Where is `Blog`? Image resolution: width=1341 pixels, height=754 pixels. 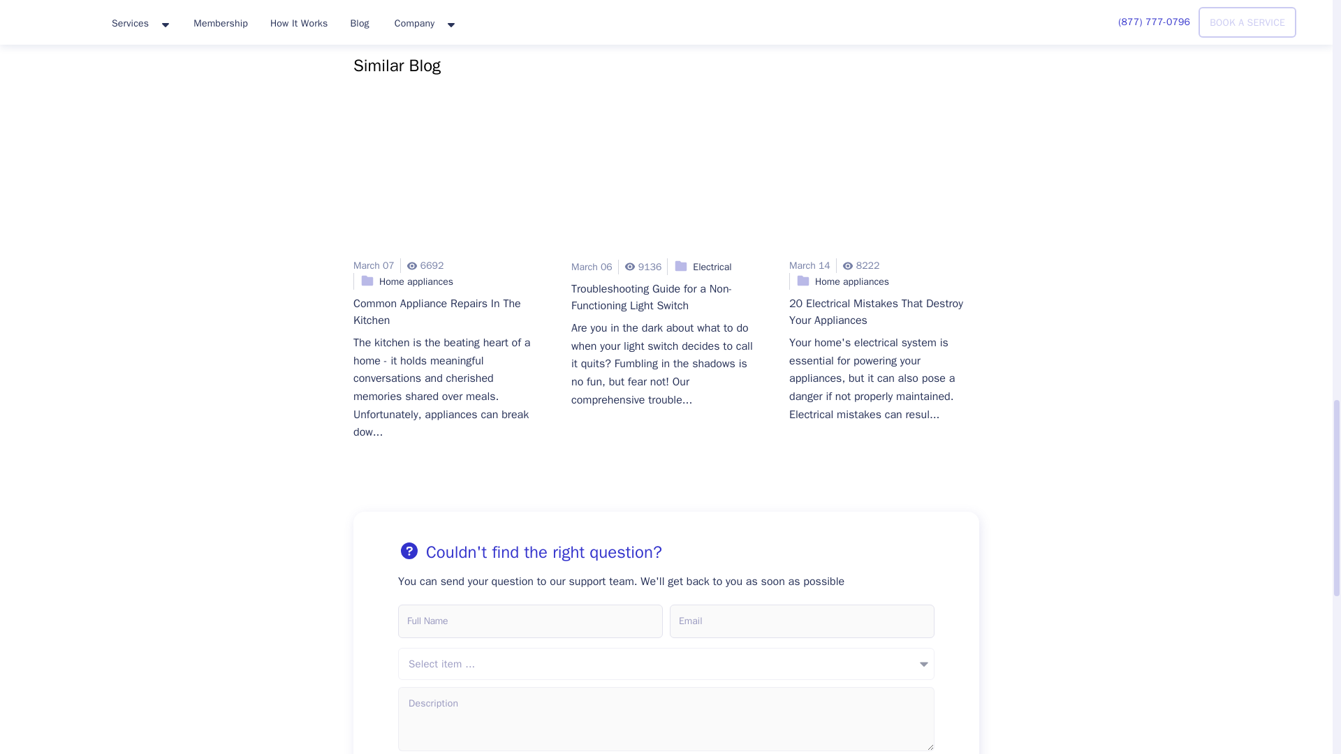 Blog is located at coordinates (448, 179).